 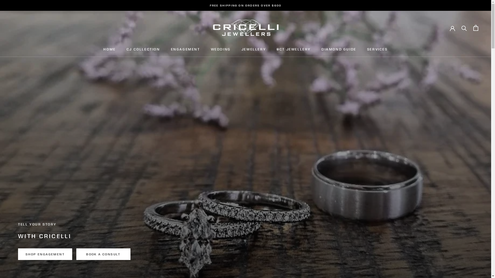 What do you see at coordinates (143, 49) in the screenshot?
I see `CJ COLLECTION` at bounding box center [143, 49].